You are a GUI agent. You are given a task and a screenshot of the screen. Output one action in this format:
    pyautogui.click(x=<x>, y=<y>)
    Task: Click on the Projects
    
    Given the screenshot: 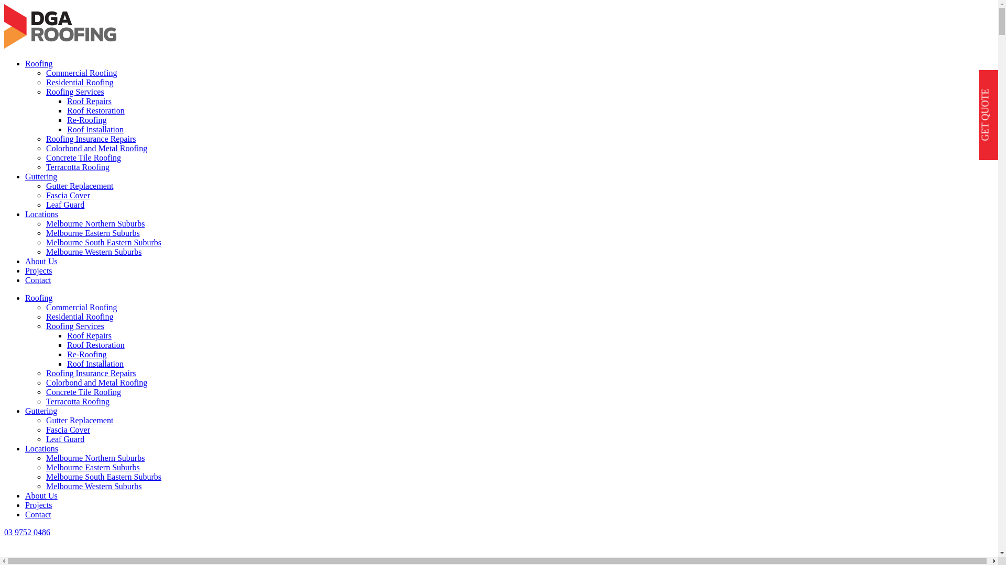 What is the action you would take?
    pyautogui.click(x=39, y=505)
    